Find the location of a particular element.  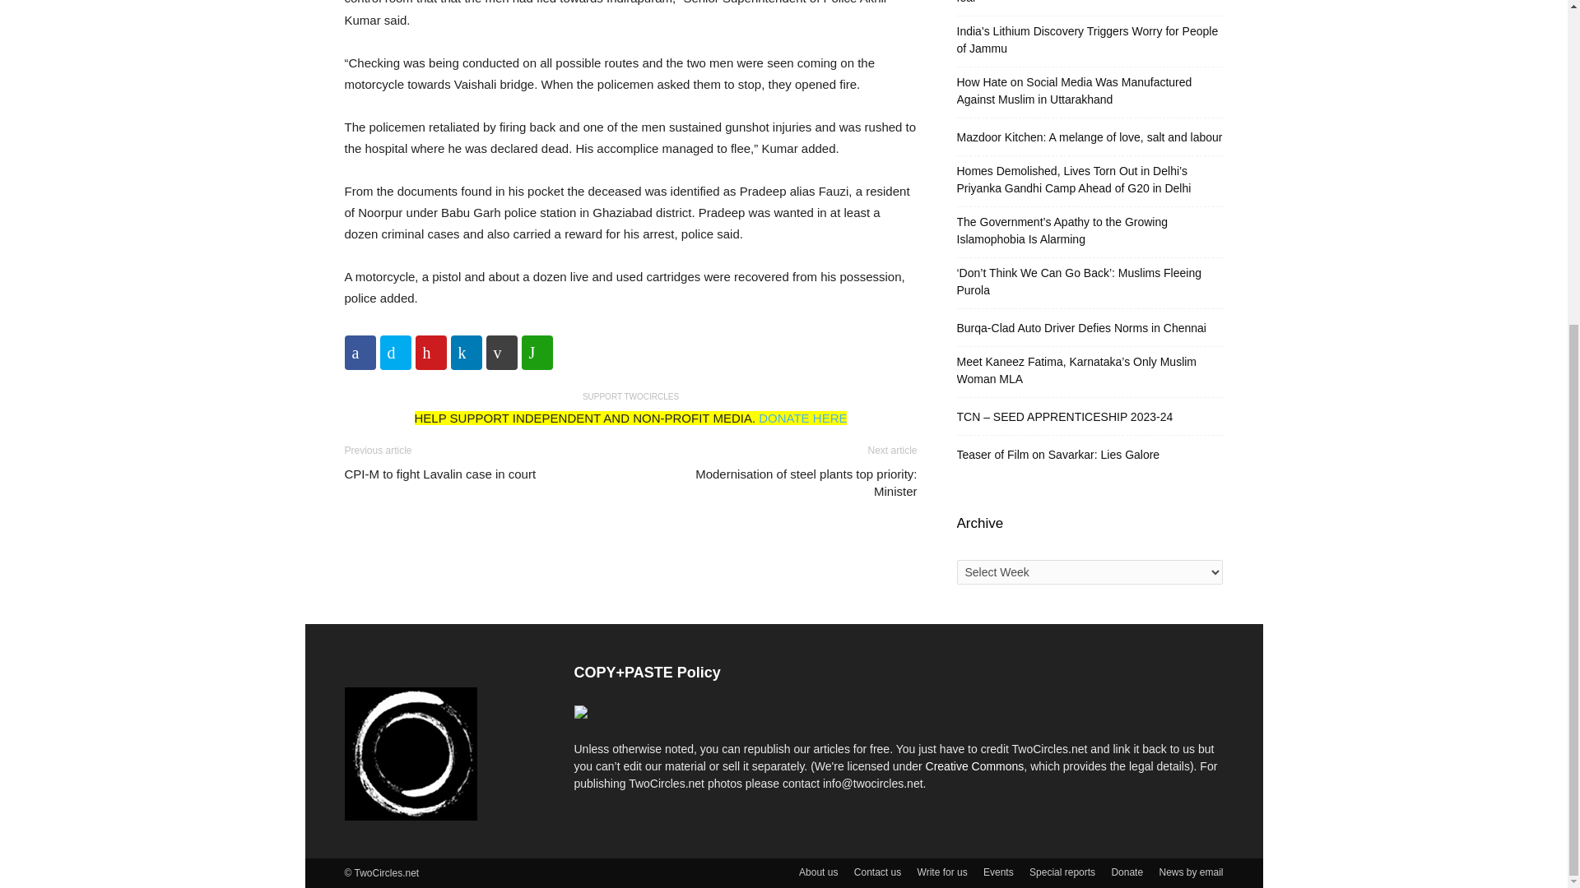

Share on Email is located at coordinates (500, 352).